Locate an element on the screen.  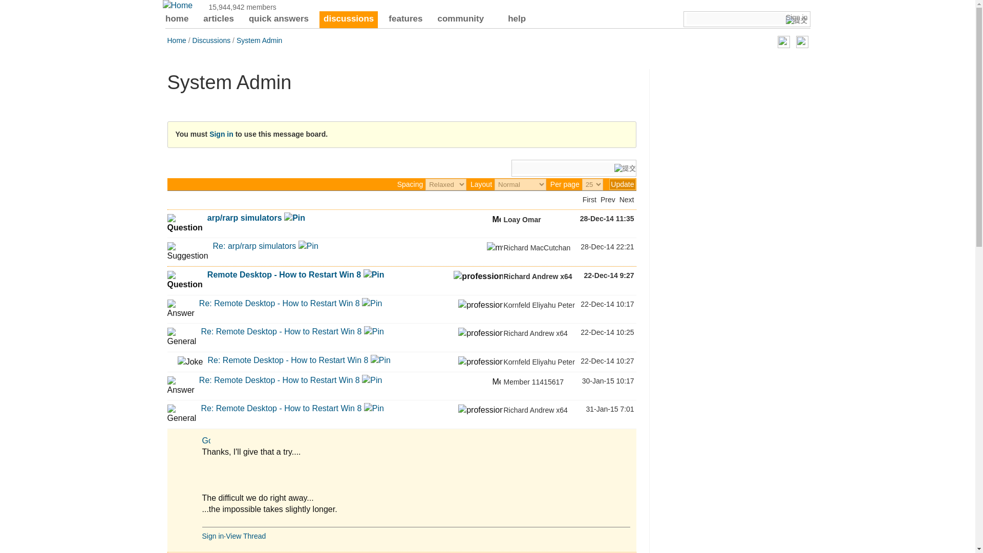
Most Valuable Expert is located at coordinates (495, 248).